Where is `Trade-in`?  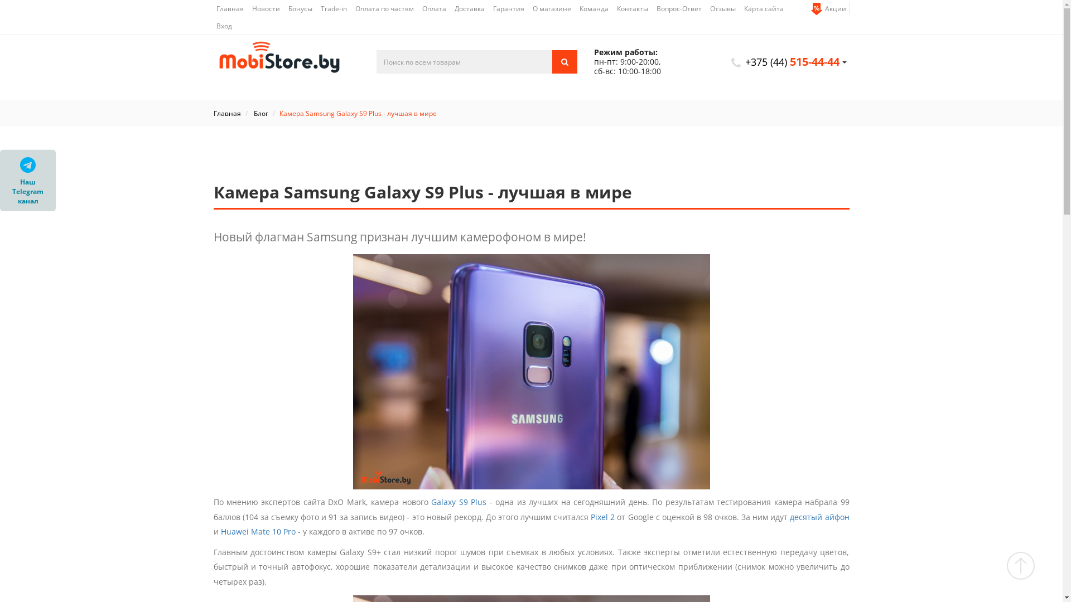 Trade-in is located at coordinates (334, 9).